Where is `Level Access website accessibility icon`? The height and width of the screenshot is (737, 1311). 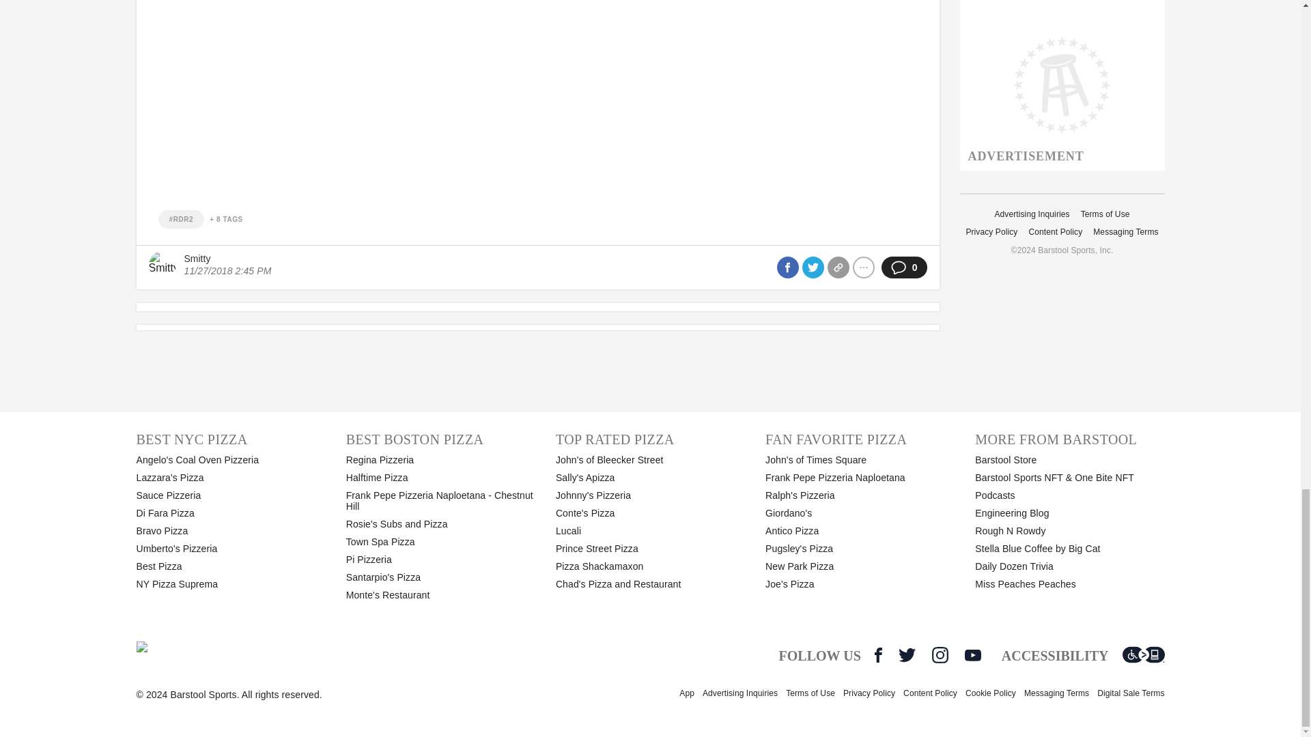
Level Access website accessibility icon is located at coordinates (1143, 655).